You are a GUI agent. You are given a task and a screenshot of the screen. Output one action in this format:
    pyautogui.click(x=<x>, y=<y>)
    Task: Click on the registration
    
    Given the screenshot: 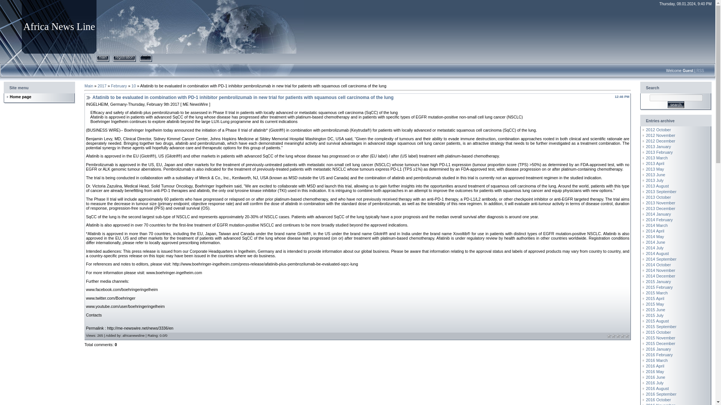 What is the action you would take?
    pyautogui.click(x=124, y=57)
    